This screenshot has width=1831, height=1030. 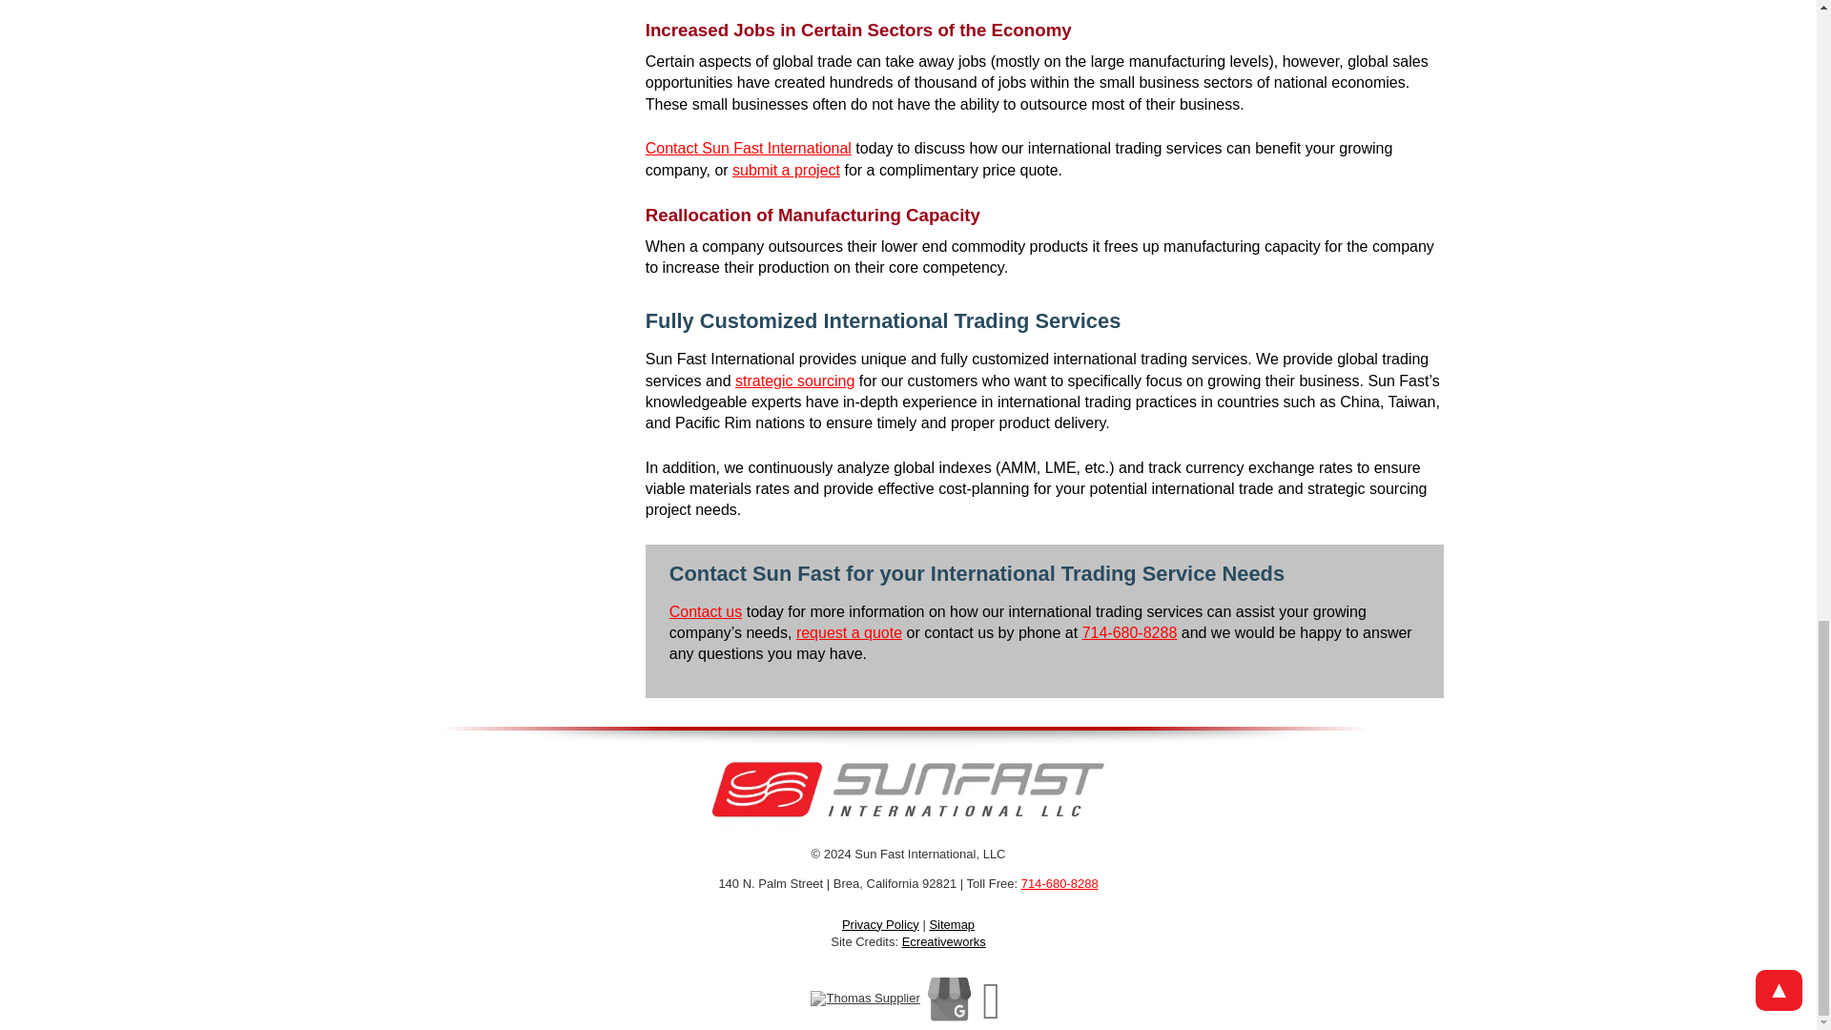 I want to click on Industrial Internet Marketing, so click(x=944, y=940).